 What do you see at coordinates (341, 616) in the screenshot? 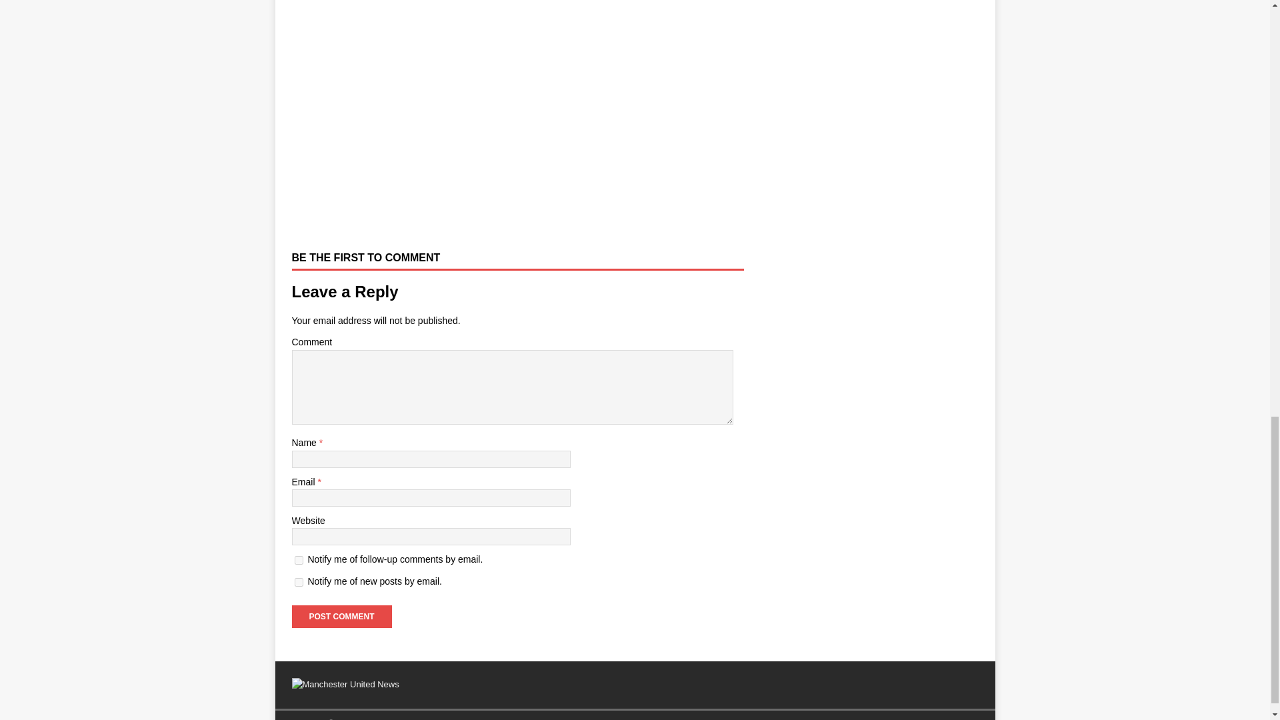
I see `Post Comment` at bounding box center [341, 616].